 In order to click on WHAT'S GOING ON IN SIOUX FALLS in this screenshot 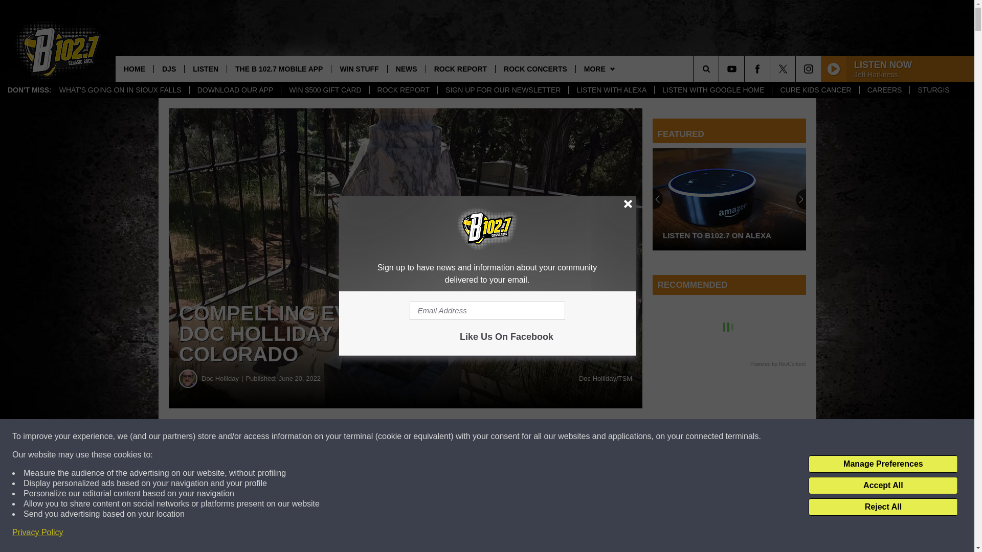, I will do `click(121, 90)`.